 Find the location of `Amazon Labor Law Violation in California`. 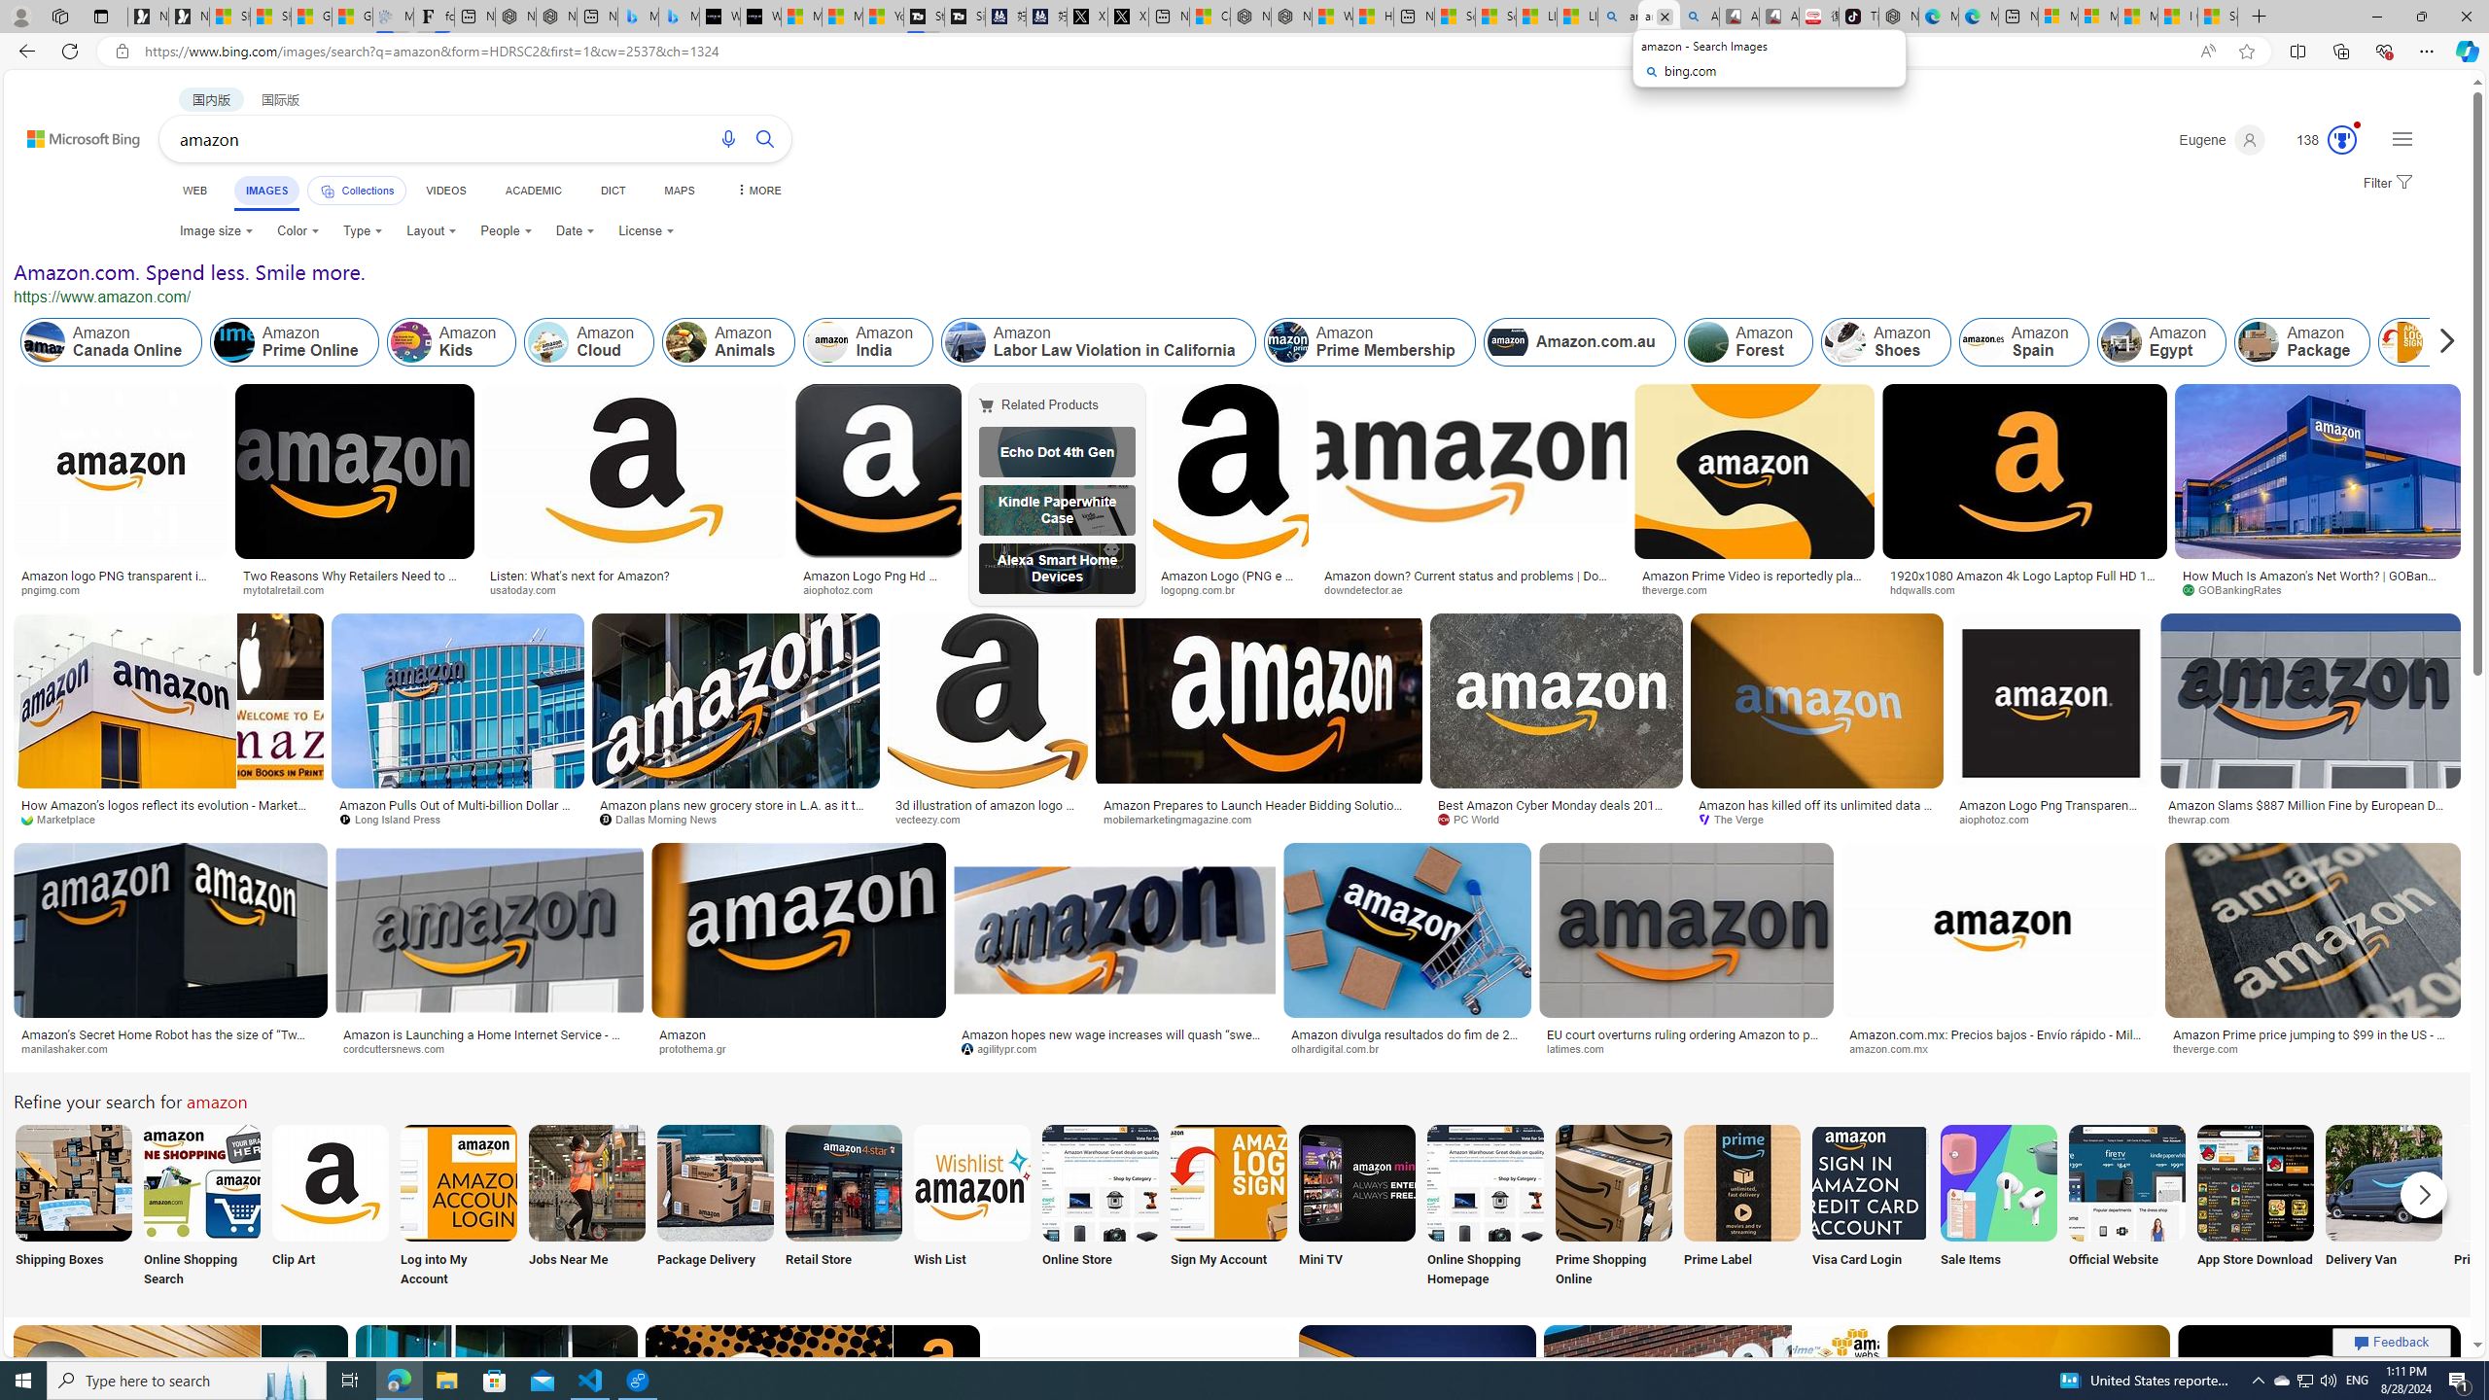

Amazon Labor Law Violation in California is located at coordinates (1099, 342).